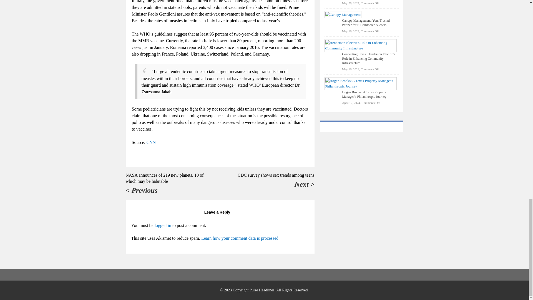  Describe the element at coordinates (151, 142) in the screenshot. I see `CNN` at that location.